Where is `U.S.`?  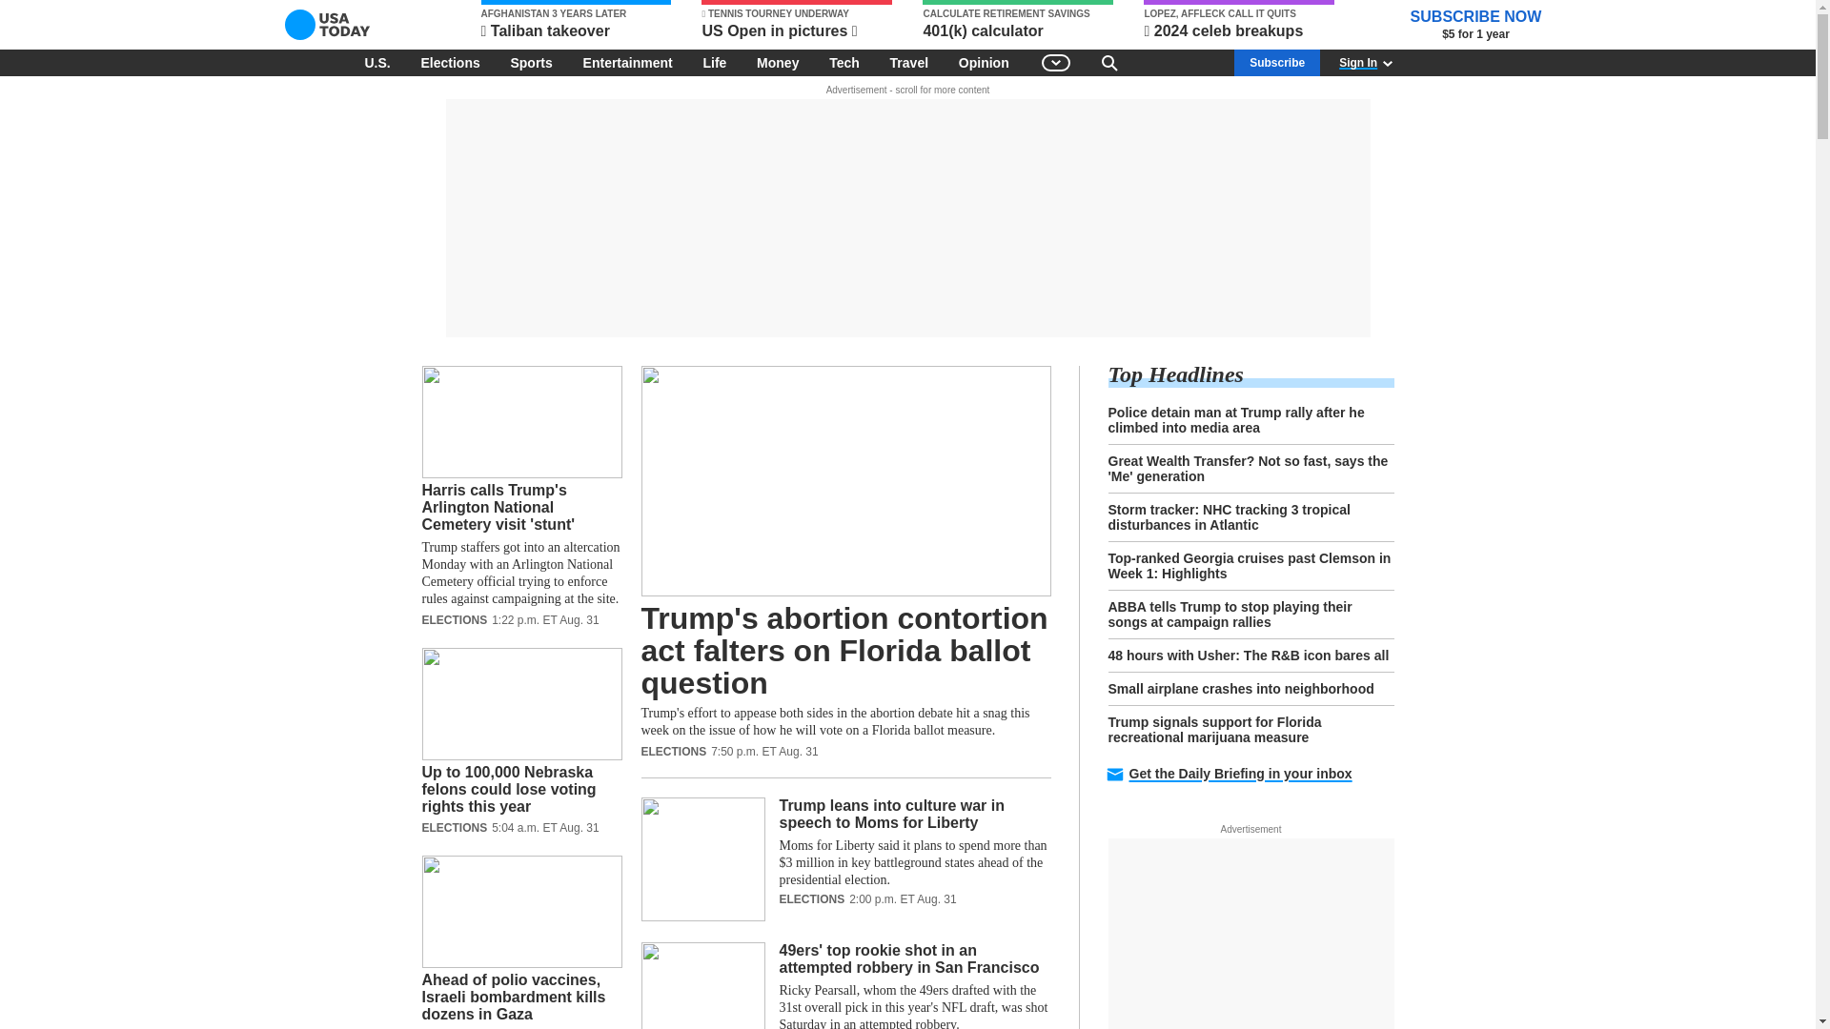 U.S. is located at coordinates (376, 62).